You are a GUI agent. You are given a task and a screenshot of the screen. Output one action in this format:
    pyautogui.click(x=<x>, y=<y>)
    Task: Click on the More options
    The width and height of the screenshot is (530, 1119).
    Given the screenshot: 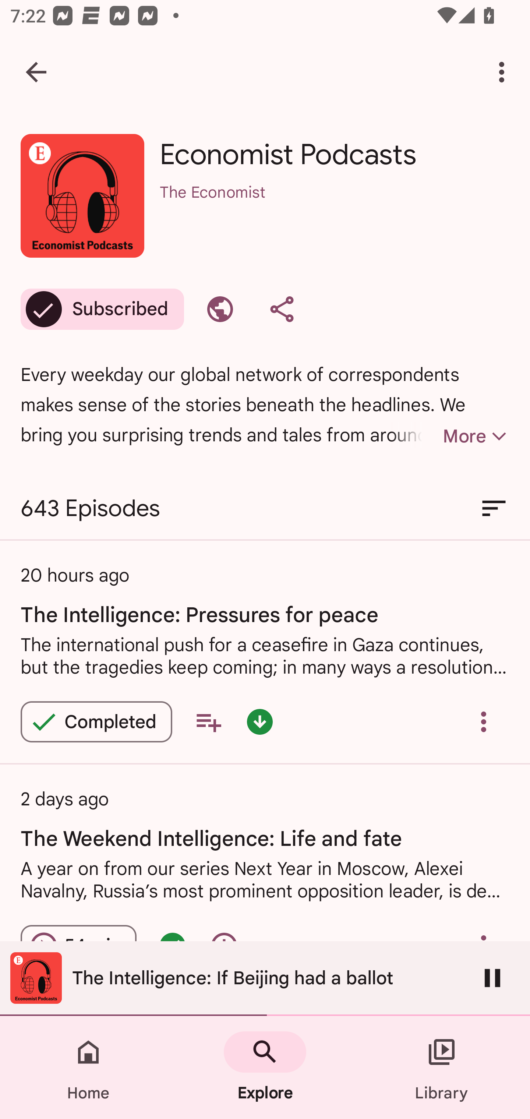 What is the action you would take?
    pyautogui.click(x=504, y=72)
    